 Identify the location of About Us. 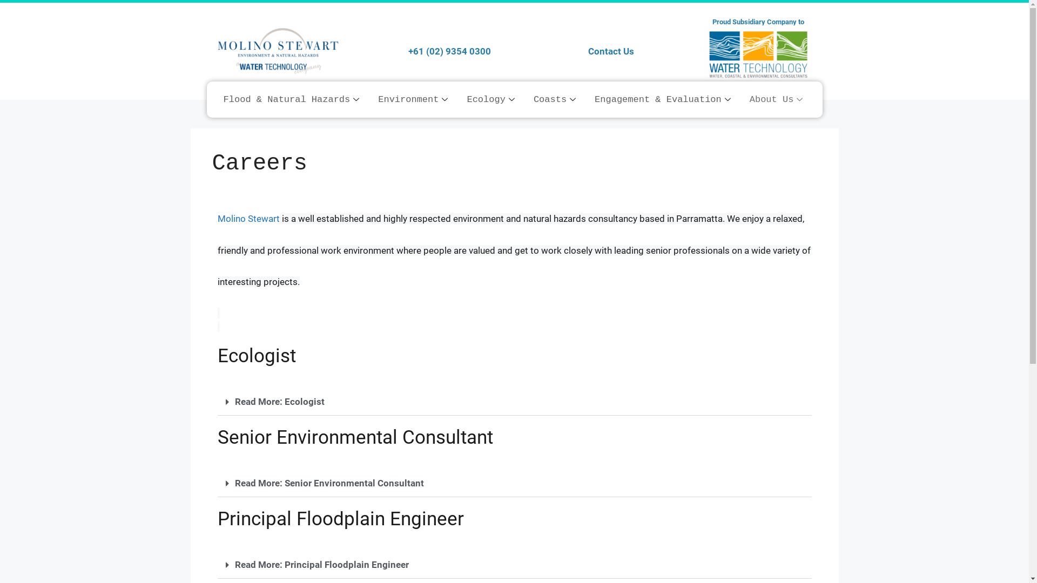
(778, 99).